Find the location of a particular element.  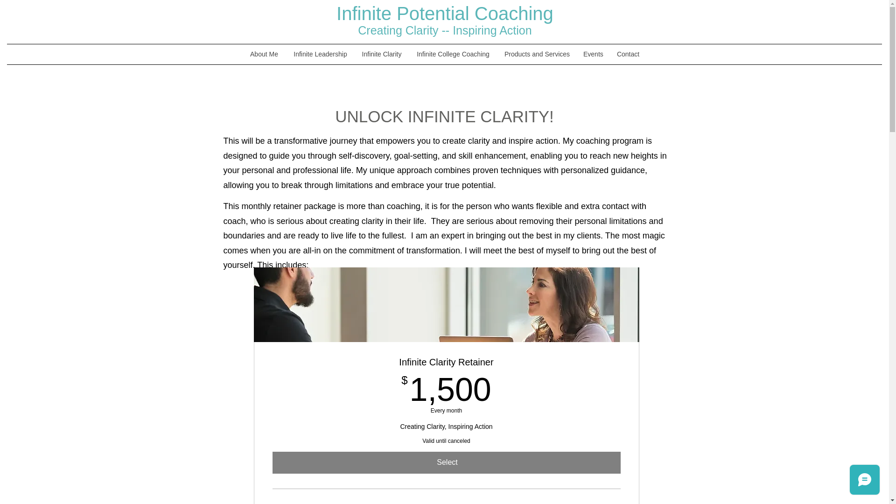

Infinite Potential  is located at coordinates (406, 13).